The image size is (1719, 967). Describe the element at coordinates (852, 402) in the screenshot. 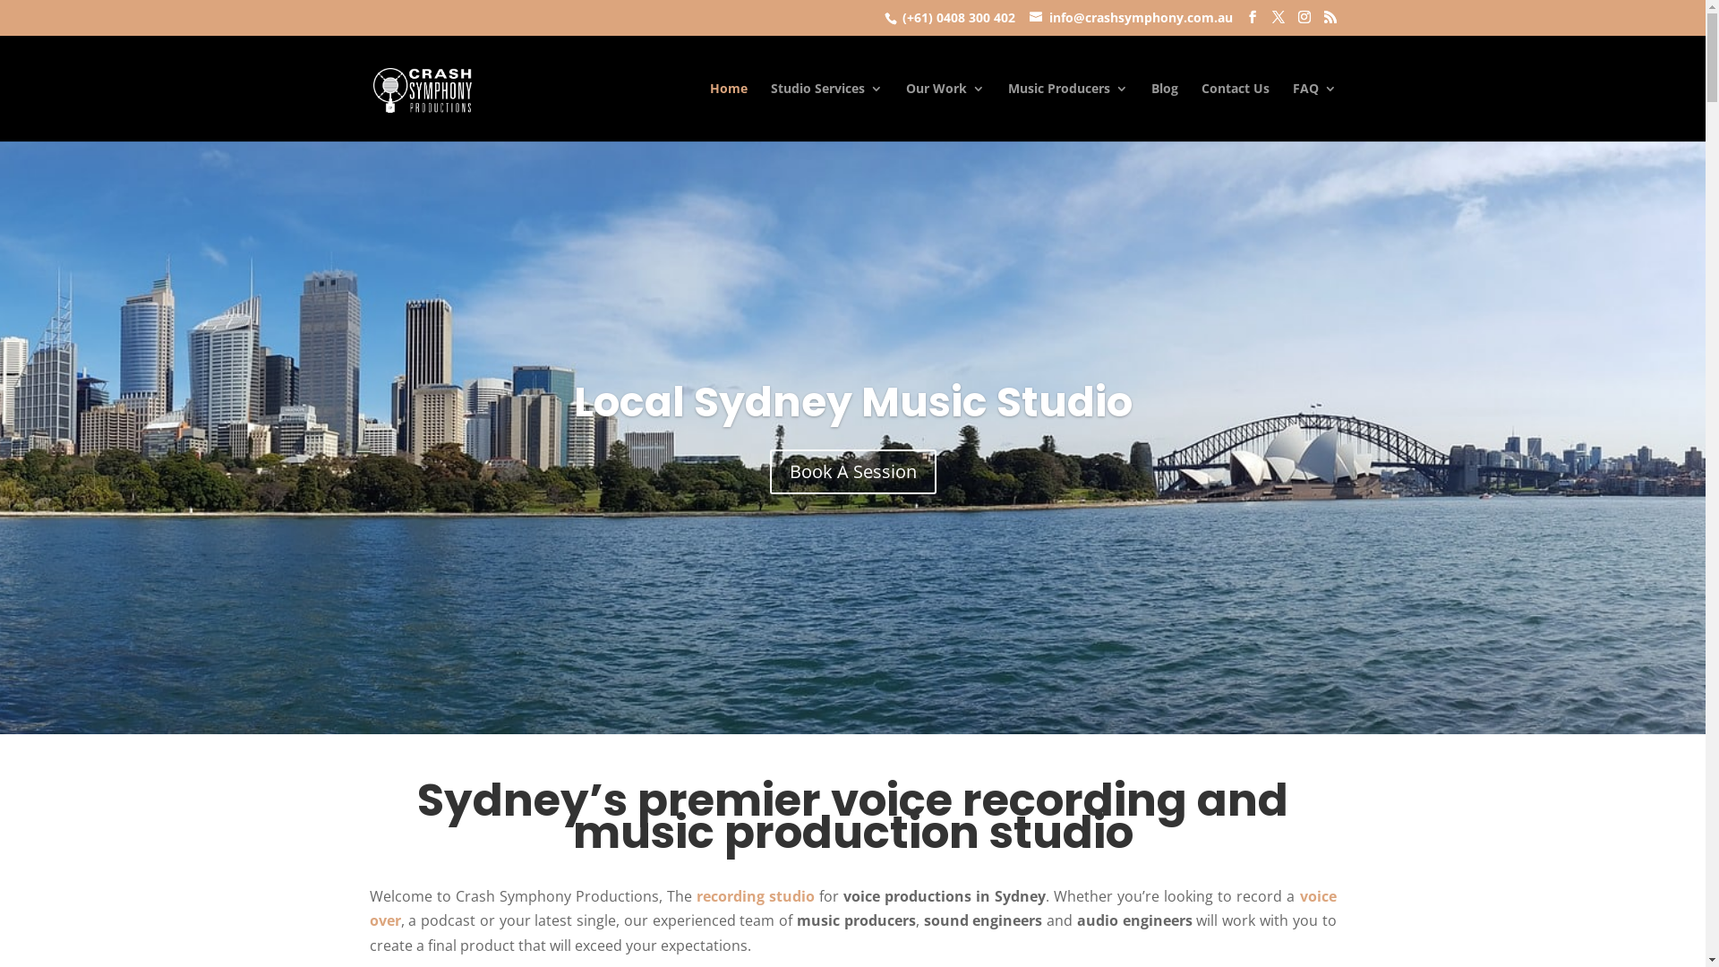

I see `Local Sydney Music Studio` at that location.